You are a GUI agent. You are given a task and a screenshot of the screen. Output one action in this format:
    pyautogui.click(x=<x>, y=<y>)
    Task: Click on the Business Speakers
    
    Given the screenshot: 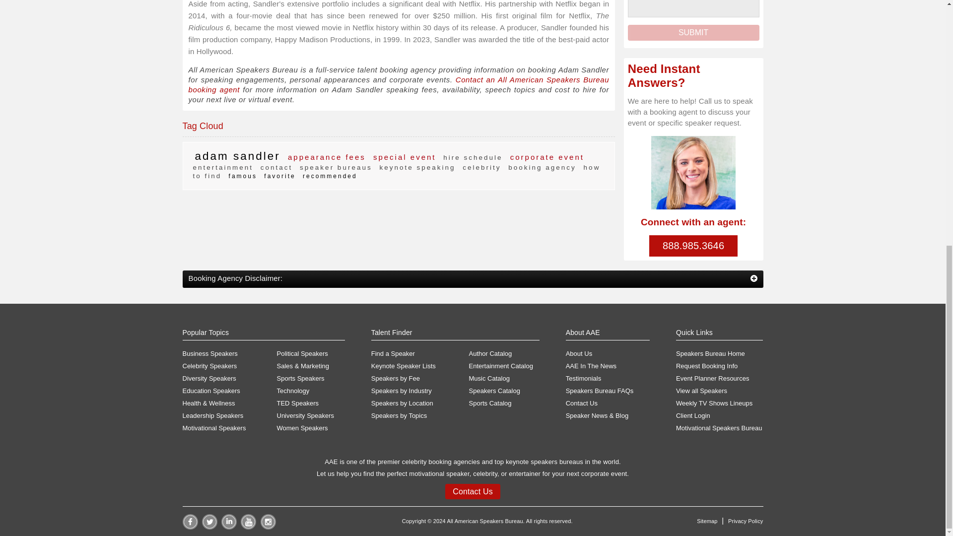 What is the action you would take?
    pyautogui.click(x=230, y=354)
    